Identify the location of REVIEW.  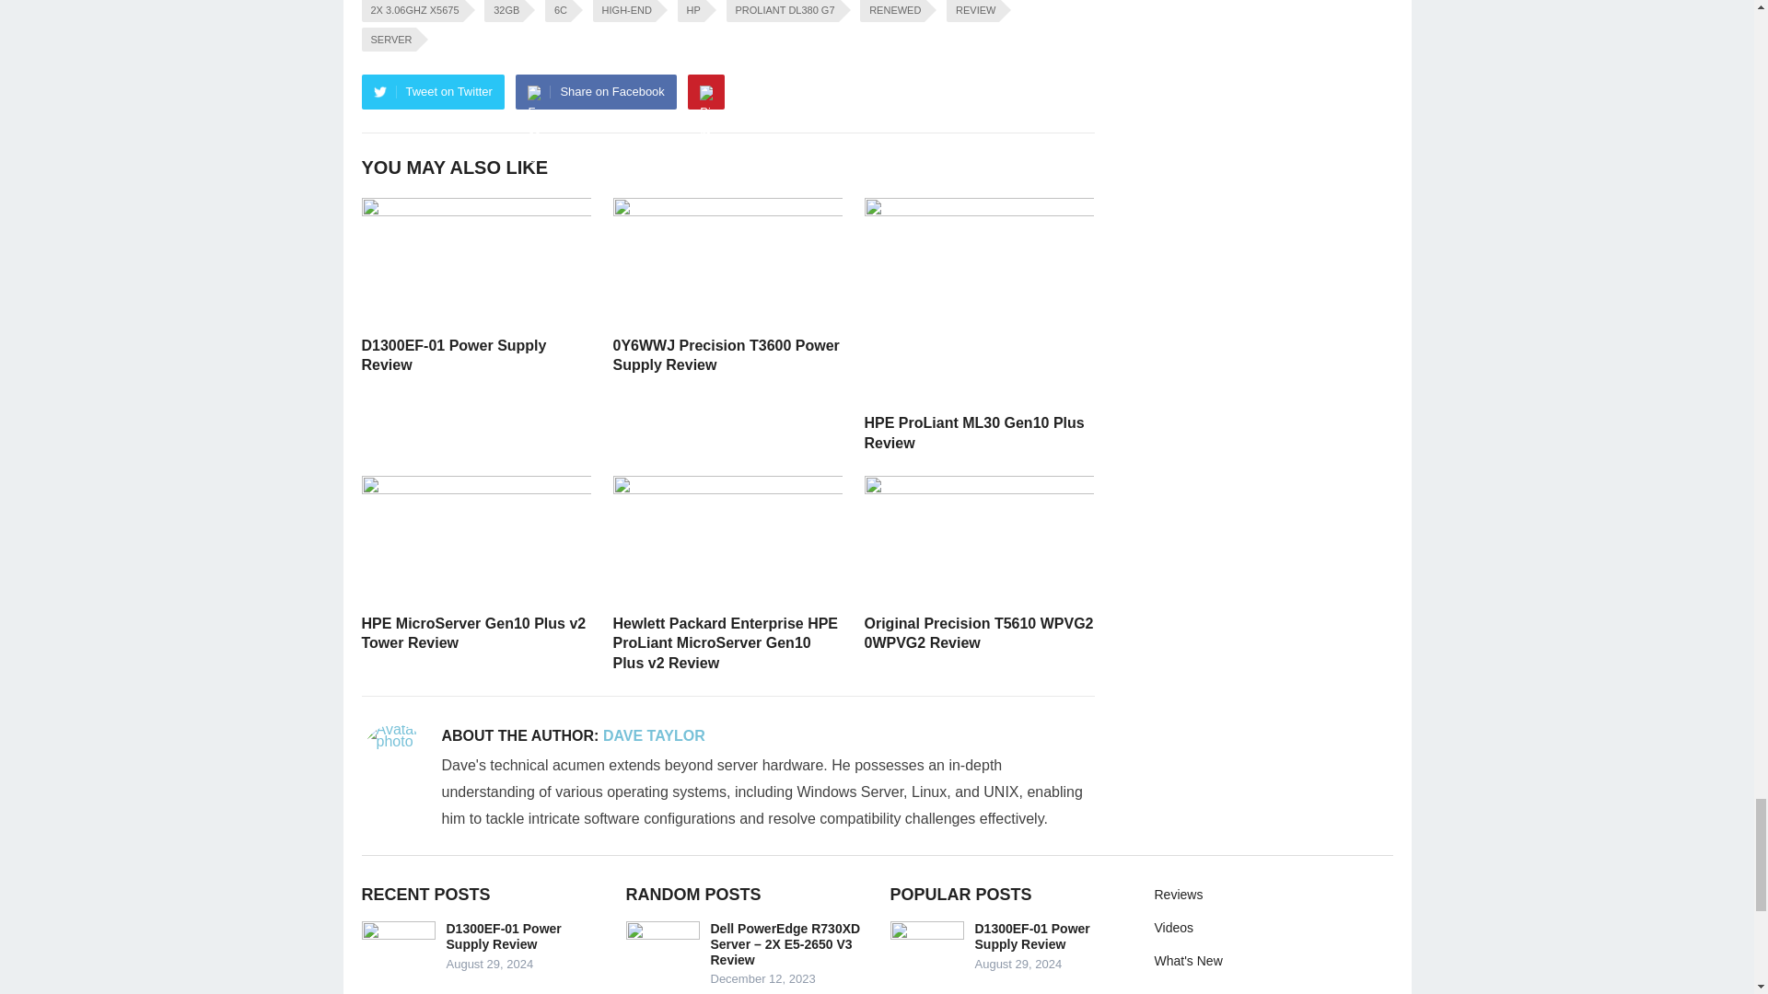
(972, 11).